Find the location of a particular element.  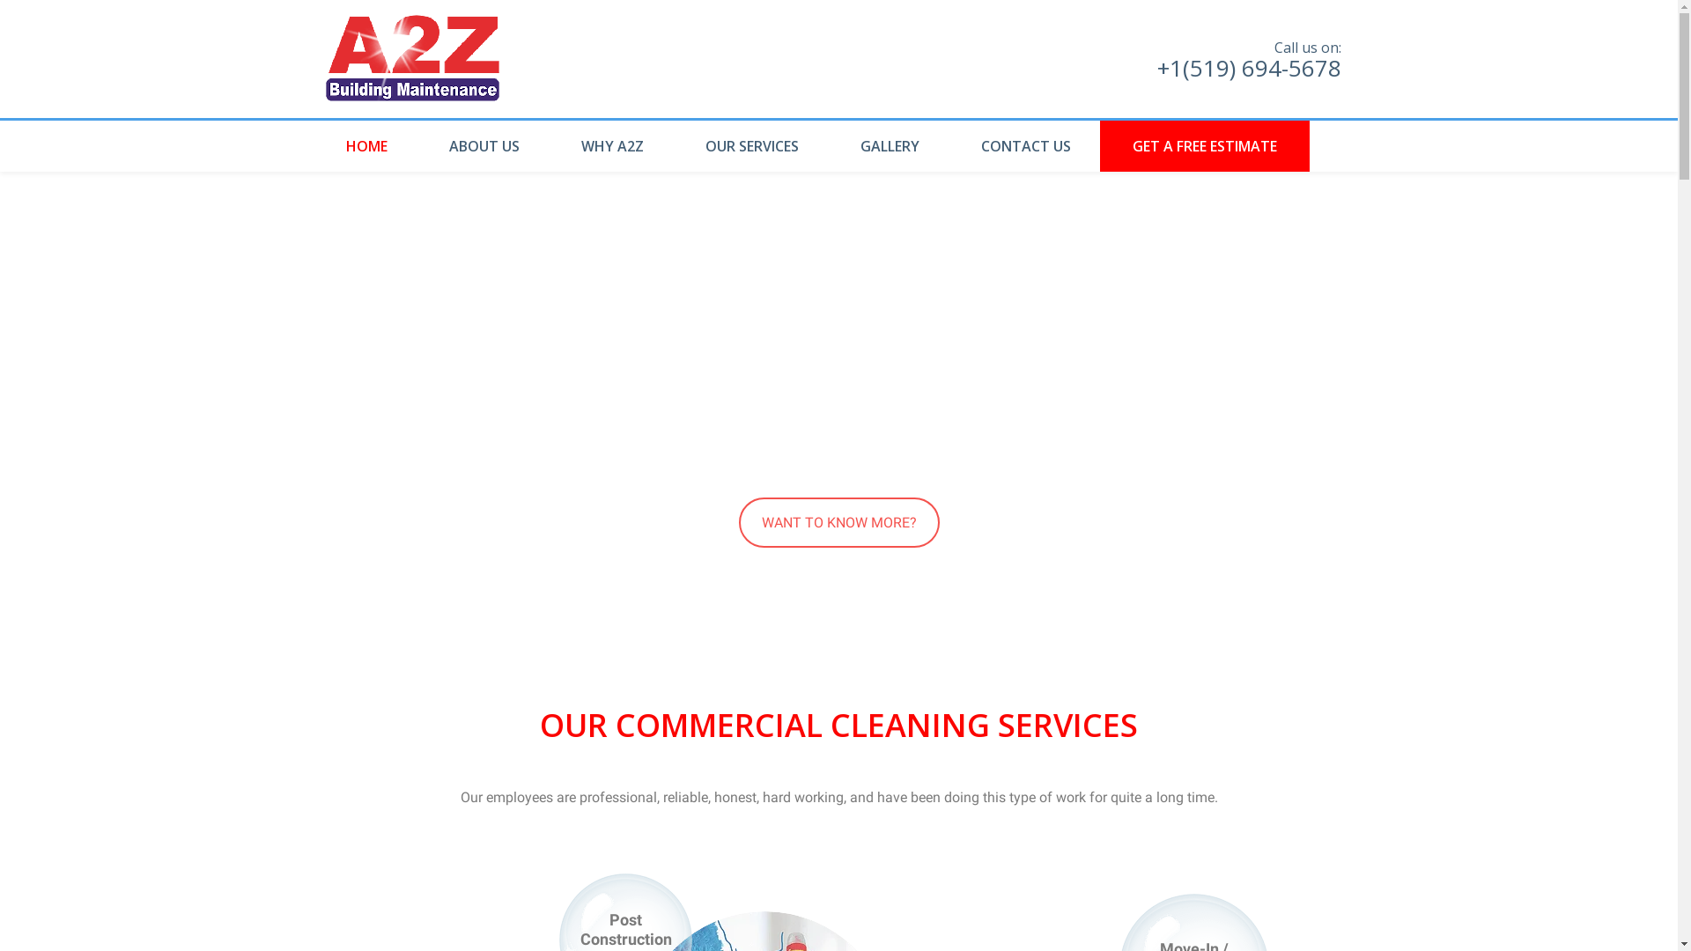

WHY A2Z is located at coordinates (611, 146).